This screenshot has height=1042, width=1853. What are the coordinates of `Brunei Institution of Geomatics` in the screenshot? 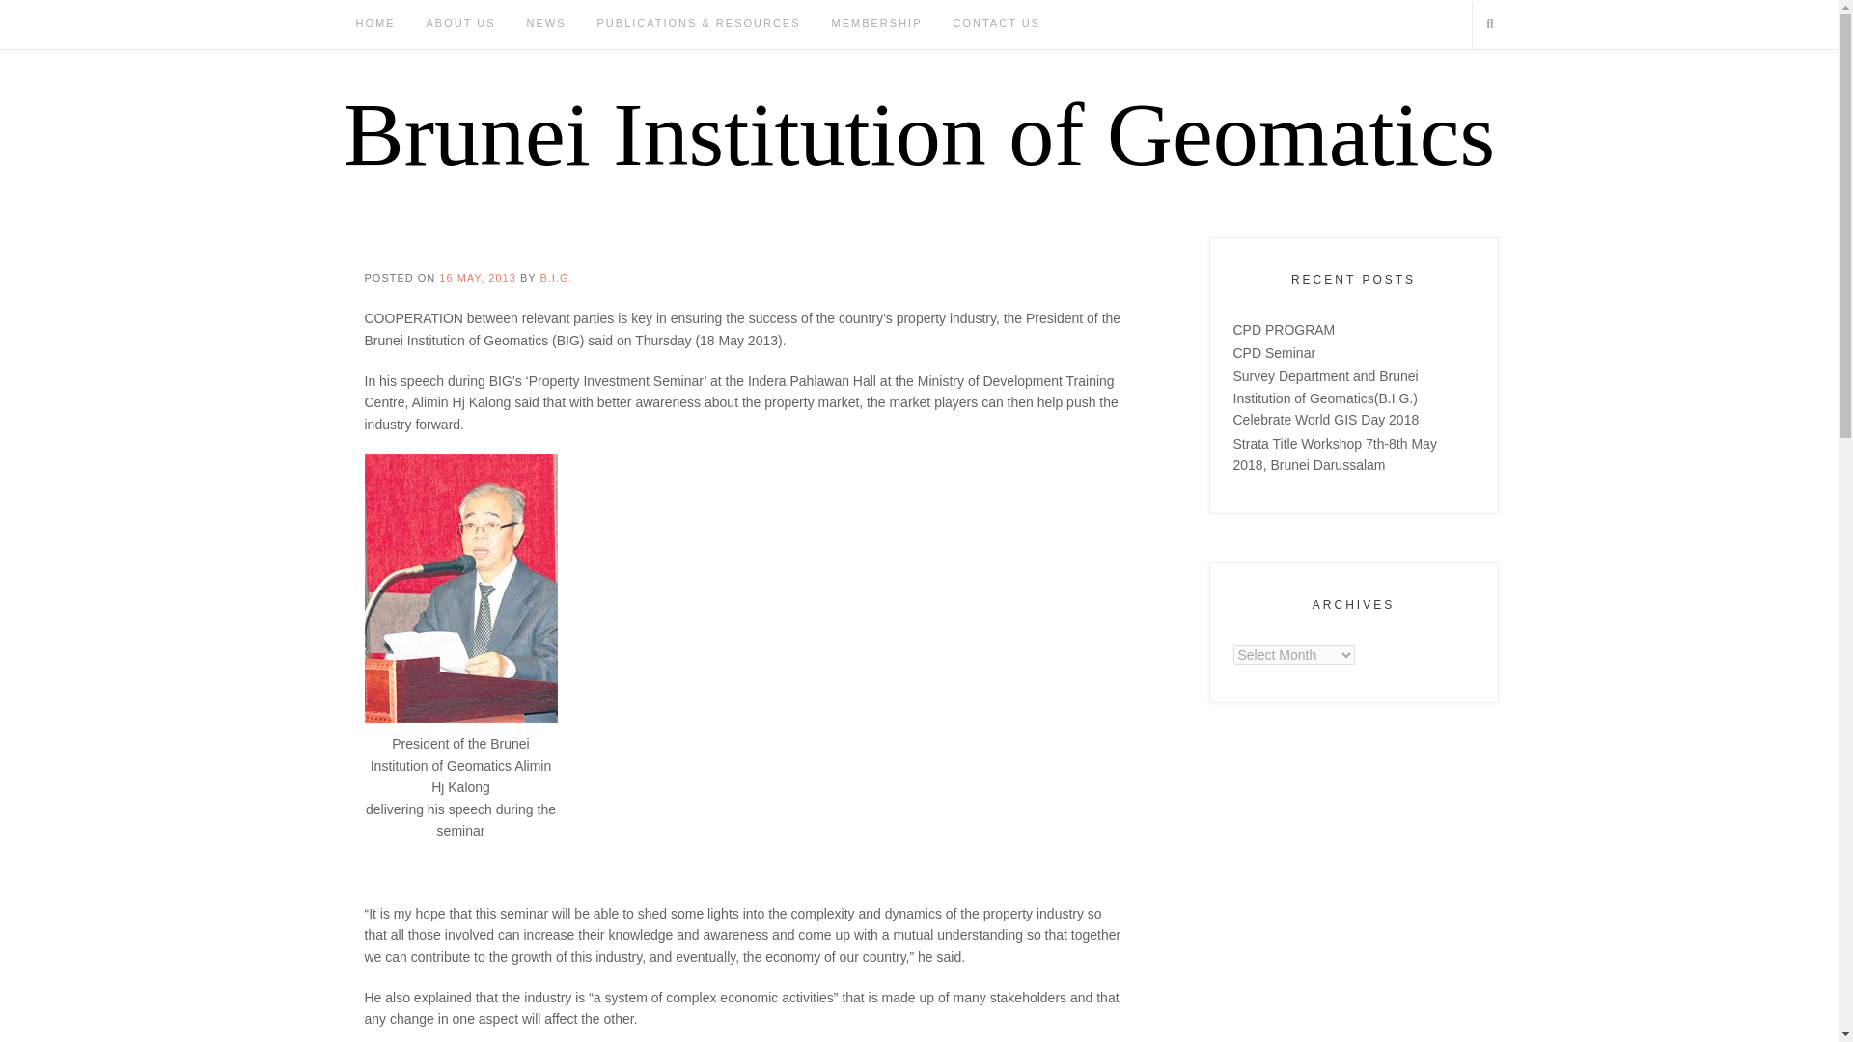 It's located at (919, 133).